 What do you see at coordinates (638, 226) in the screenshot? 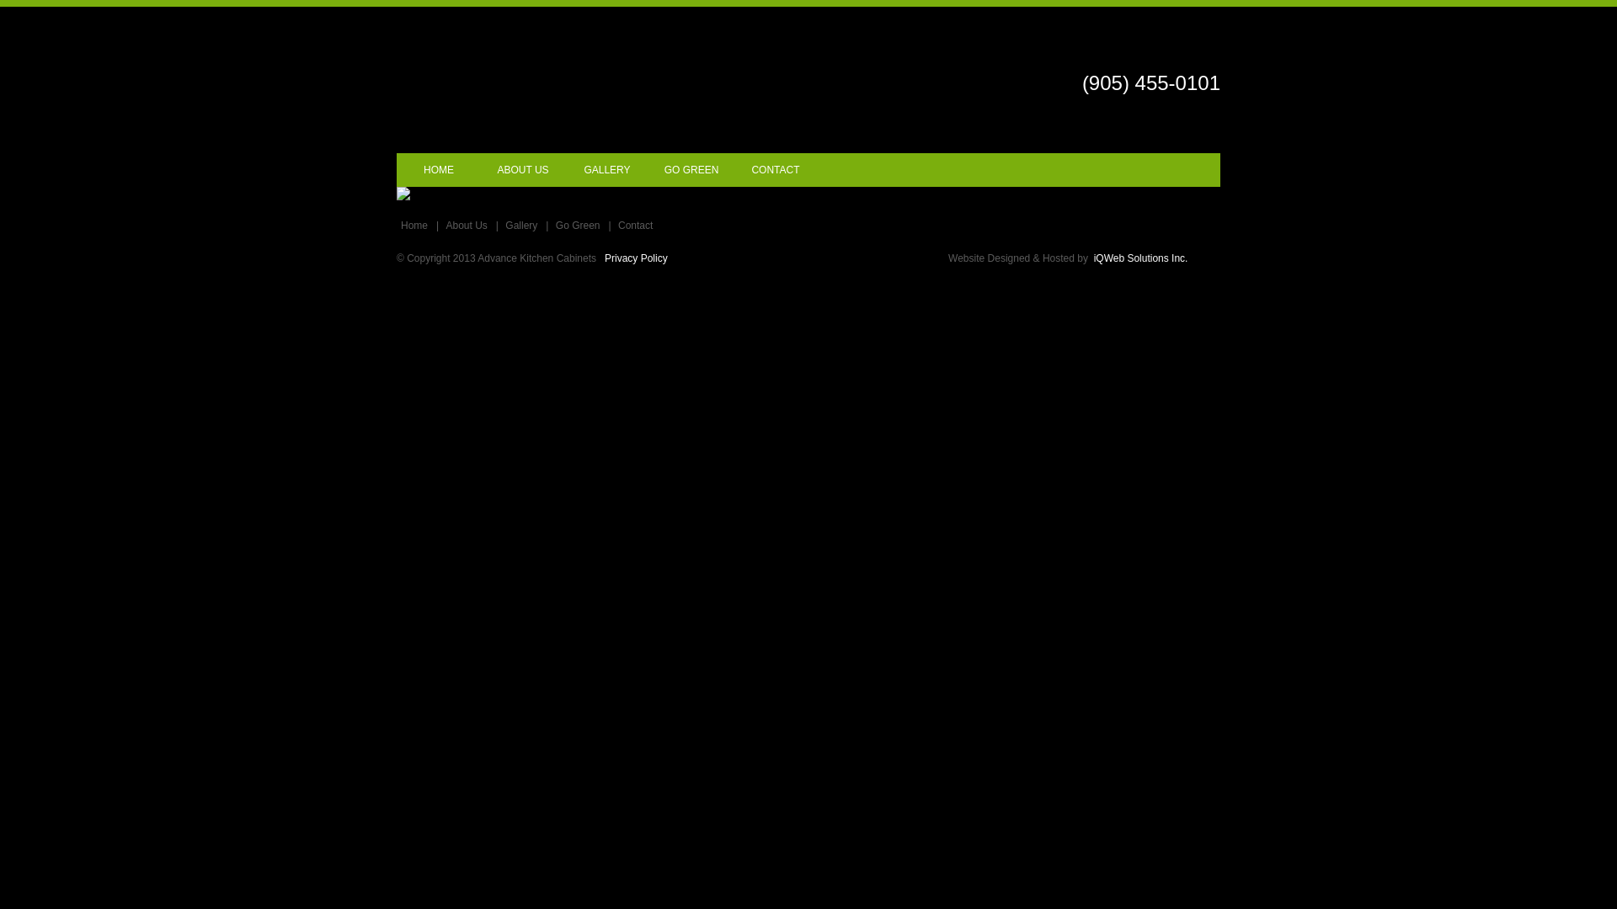
I see `Contact` at bounding box center [638, 226].